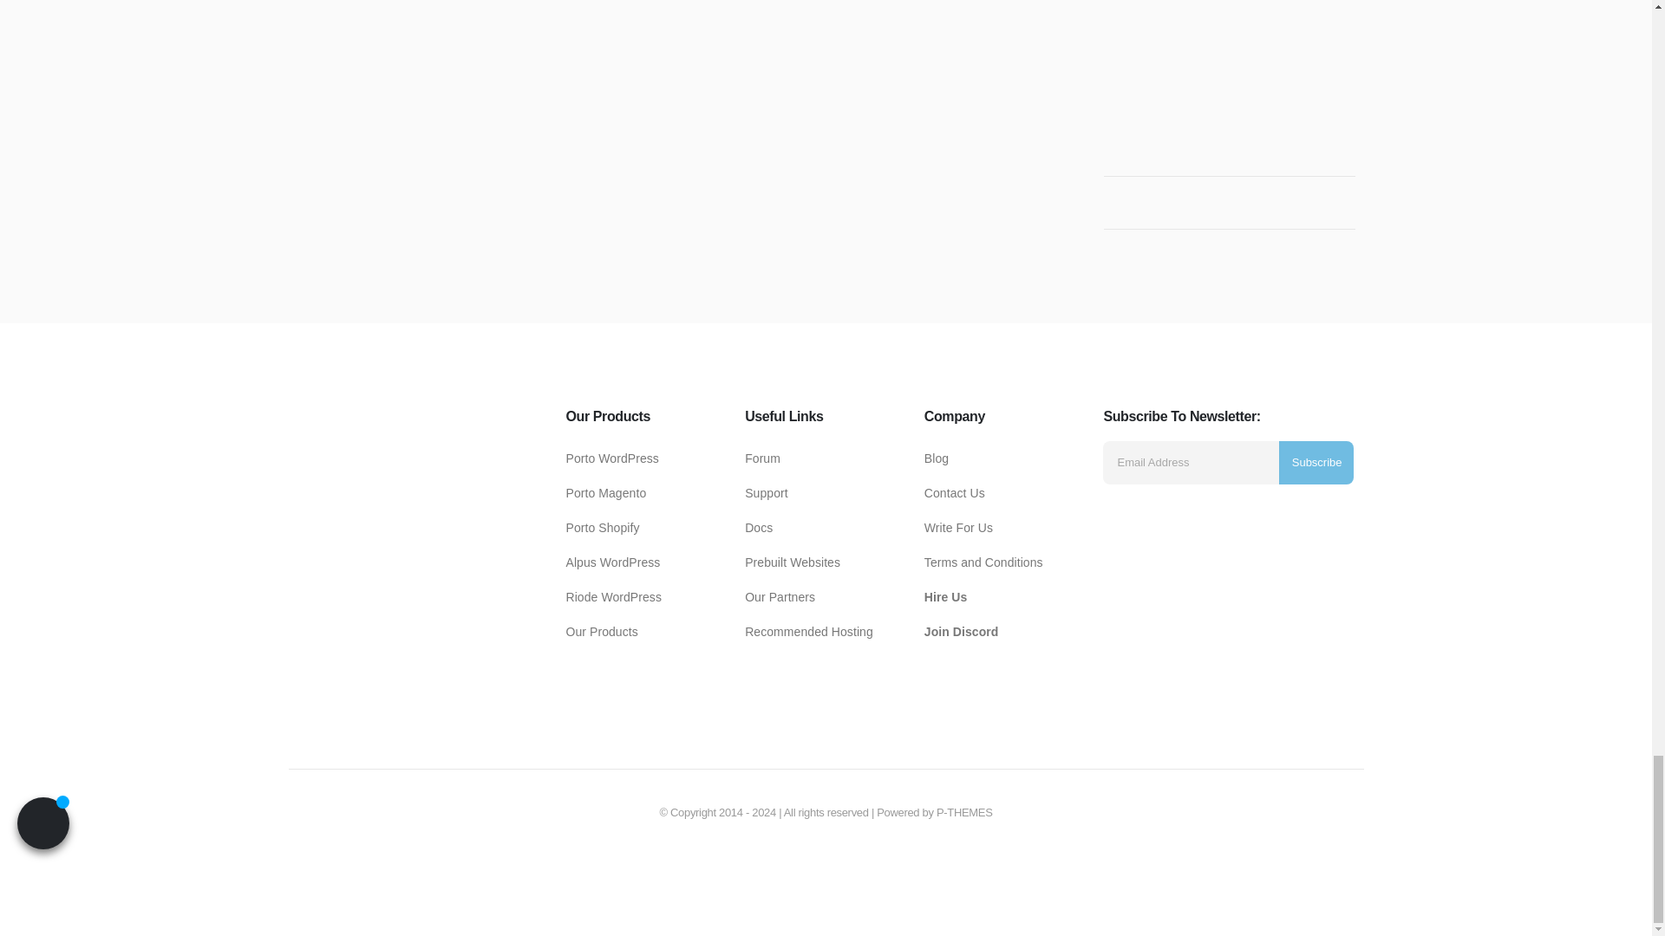  Describe the element at coordinates (605, 492) in the screenshot. I see `porto magento` at that location.